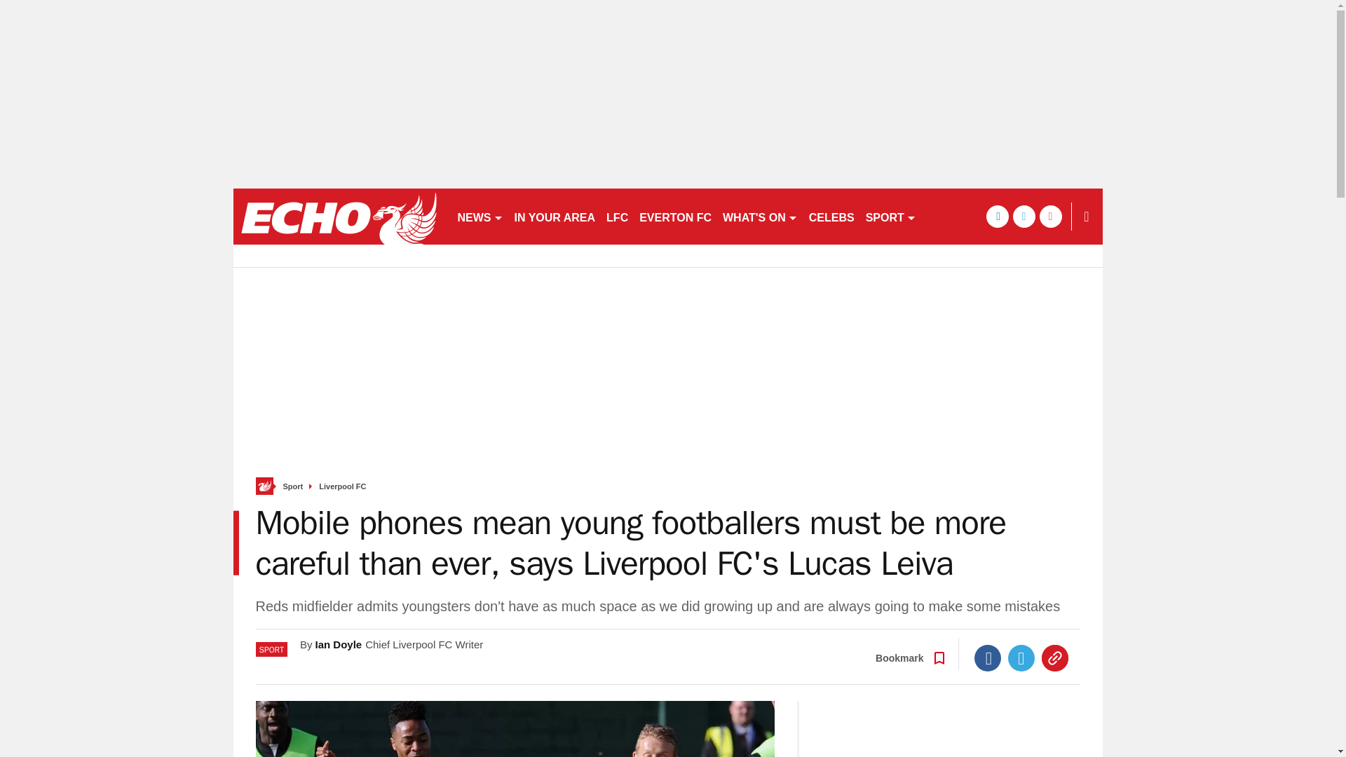 The width and height of the screenshot is (1346, 757). Describe the element at coordinates (1021, 657) in the screenshot. I see `Twitter` at that location.